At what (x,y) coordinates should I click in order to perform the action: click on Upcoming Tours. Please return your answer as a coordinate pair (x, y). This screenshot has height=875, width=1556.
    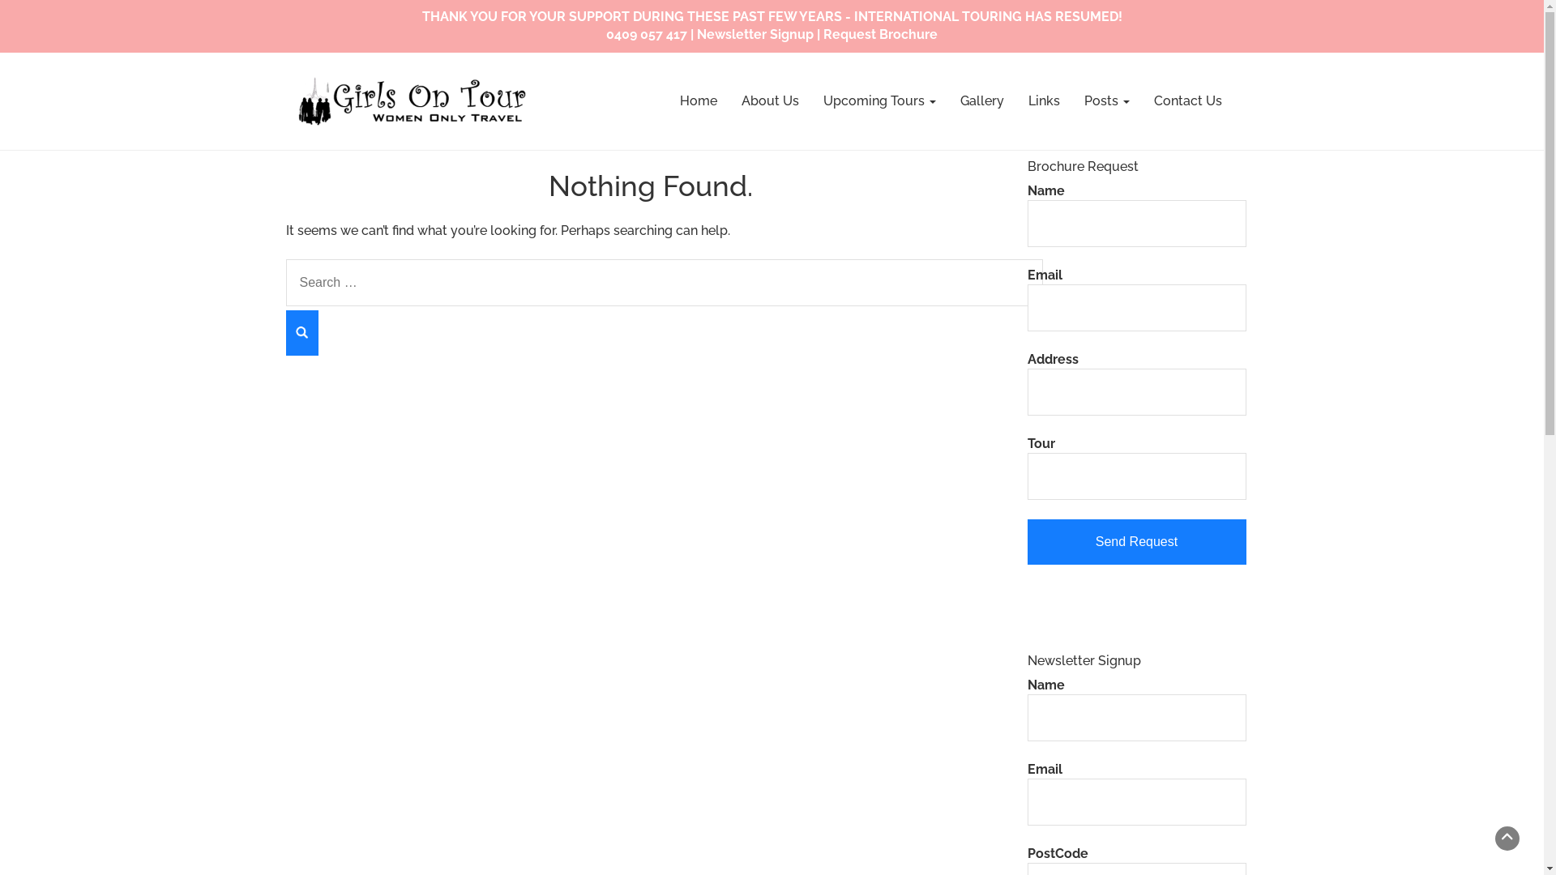
    Looking at the image, I should click on (878, 101).